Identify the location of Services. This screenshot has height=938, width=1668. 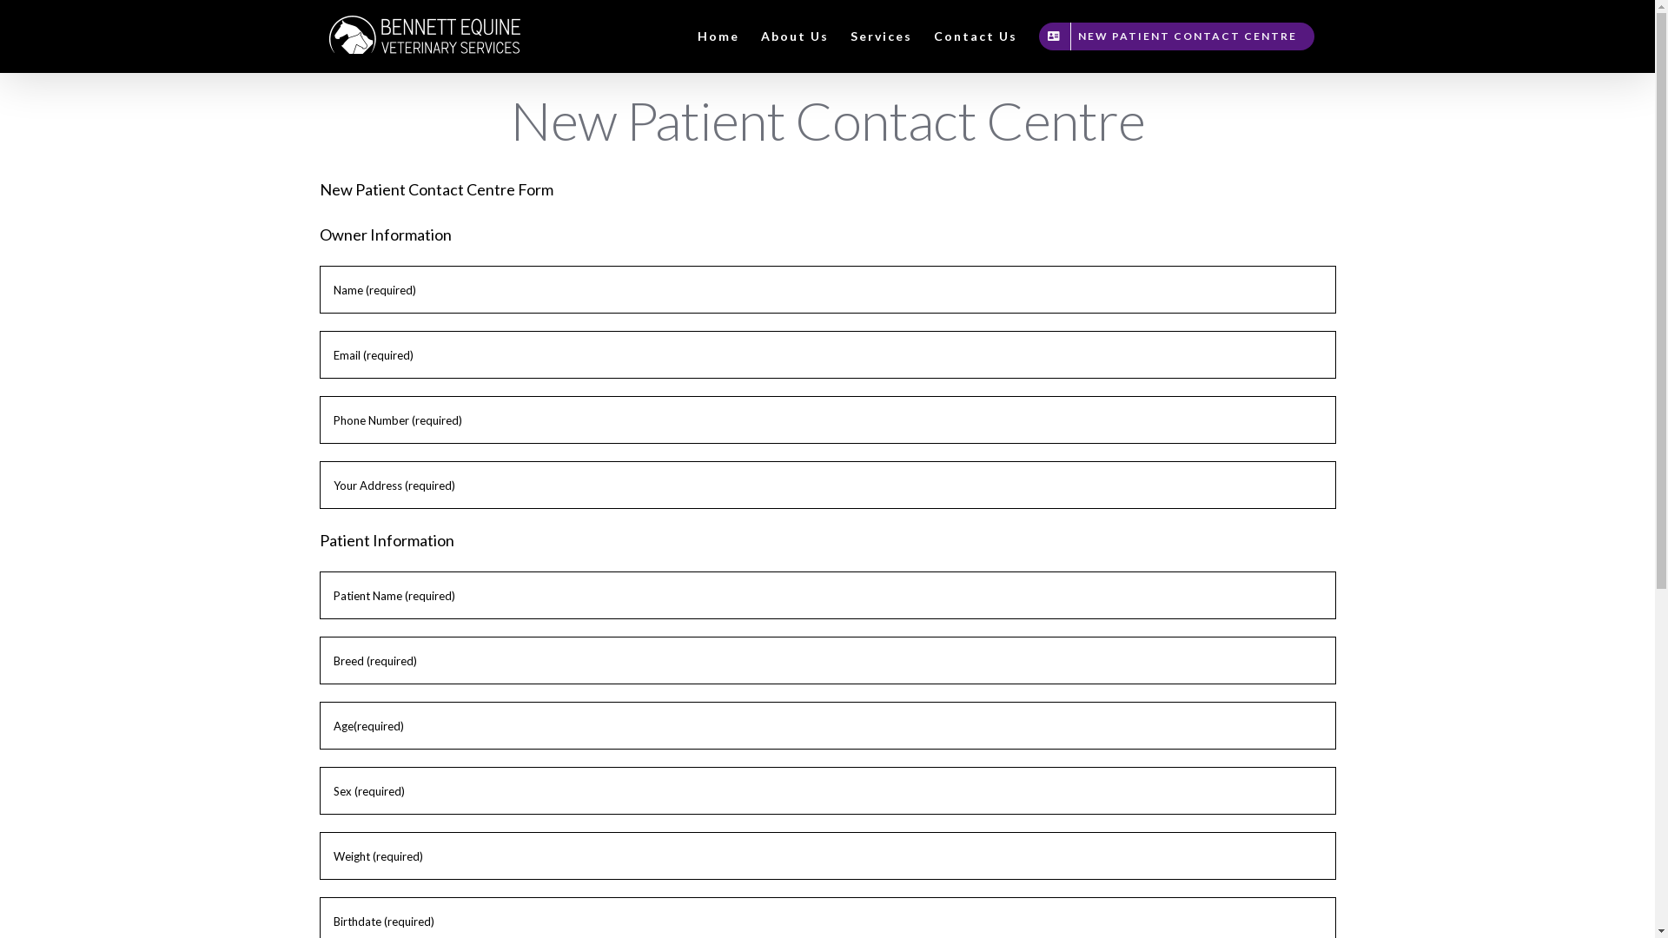
(881, 36).